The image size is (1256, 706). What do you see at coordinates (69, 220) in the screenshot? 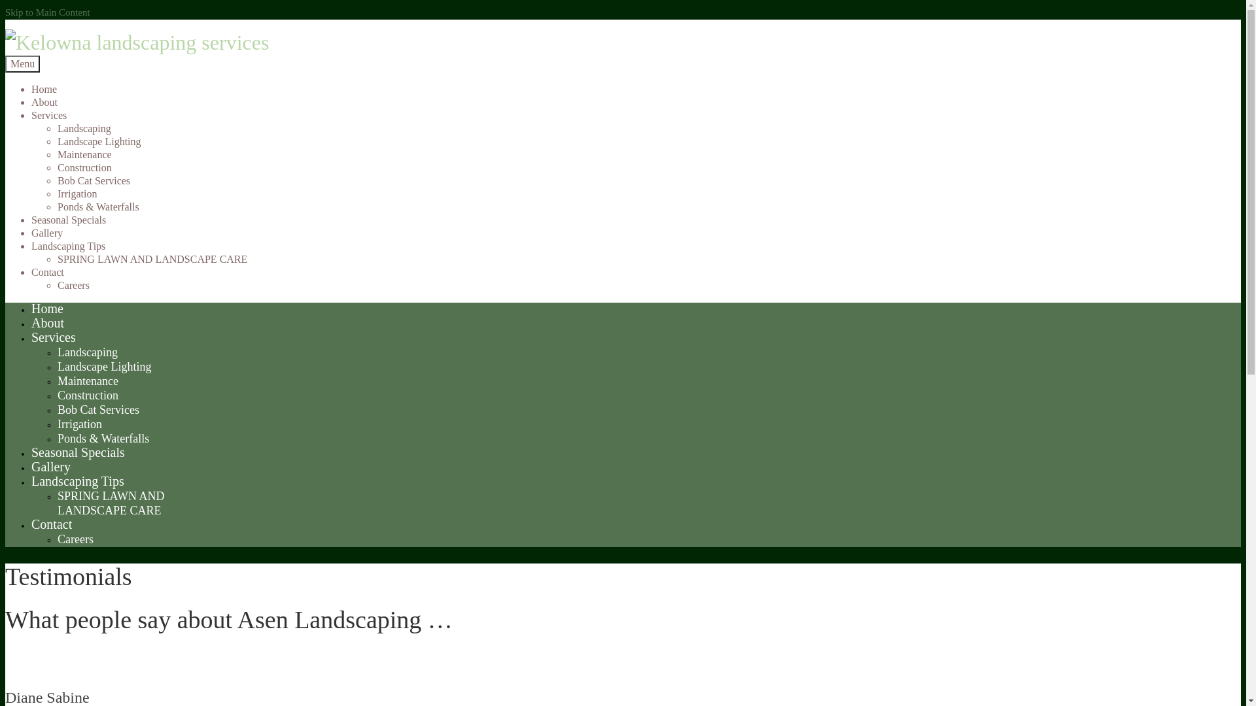
I see `Seasonal Specials` at bounding box center [69, 220].